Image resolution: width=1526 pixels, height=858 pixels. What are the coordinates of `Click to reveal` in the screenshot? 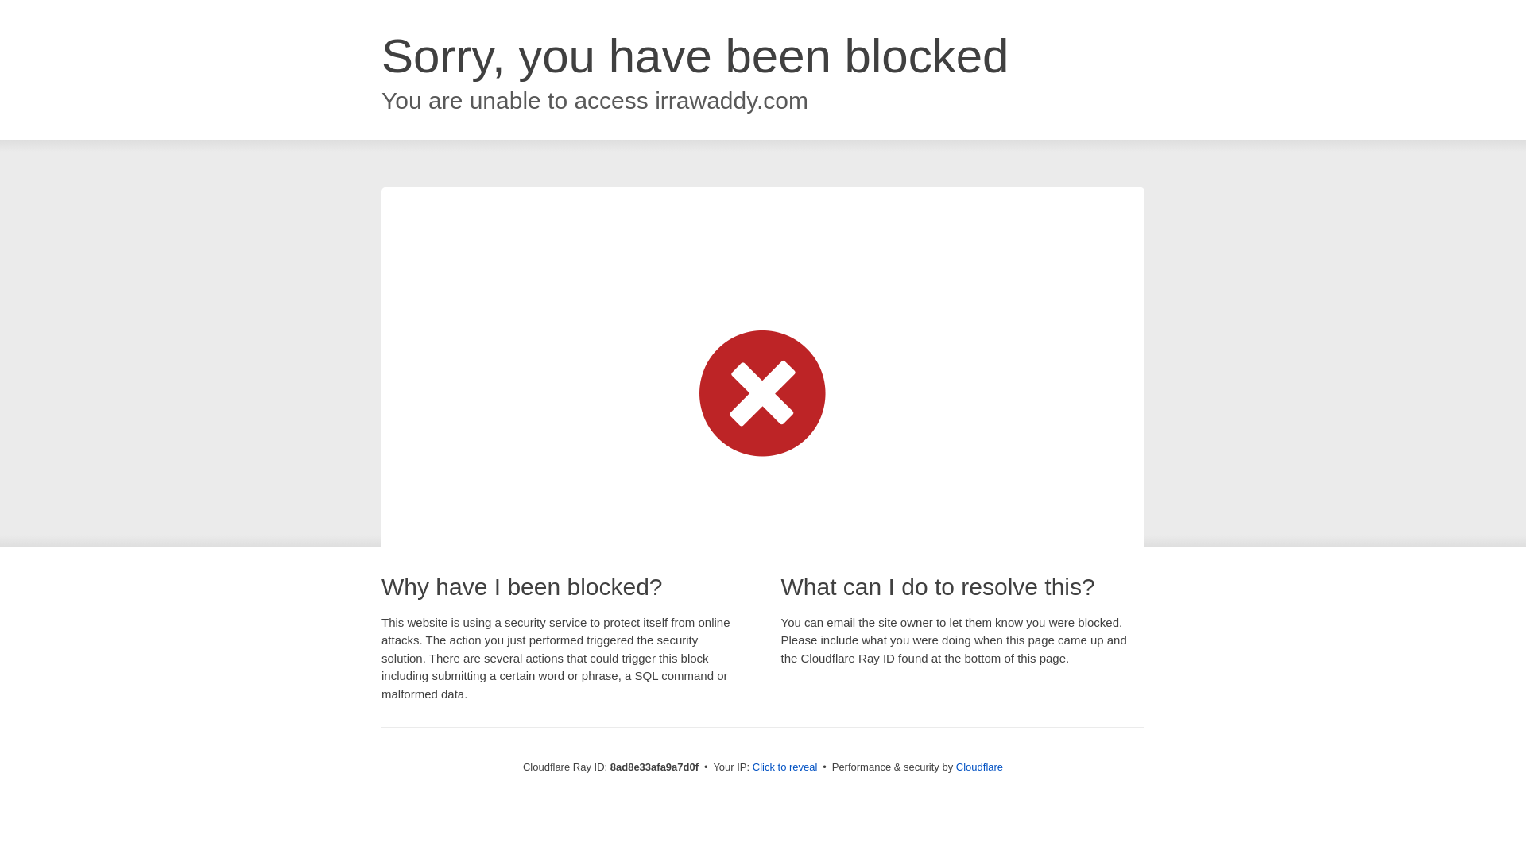 It's located at (785, 767).